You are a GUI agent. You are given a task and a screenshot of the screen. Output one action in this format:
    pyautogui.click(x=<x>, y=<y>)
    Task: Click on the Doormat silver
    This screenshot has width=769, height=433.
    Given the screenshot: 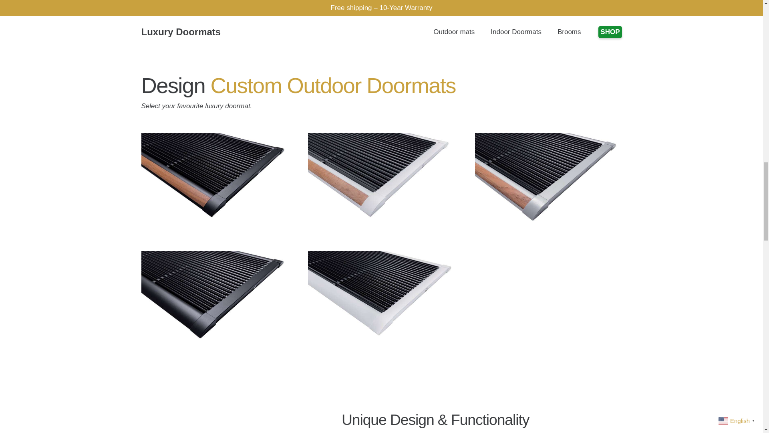 What is the action you would take?
    pyautogui.click(x=548, y=181)
    